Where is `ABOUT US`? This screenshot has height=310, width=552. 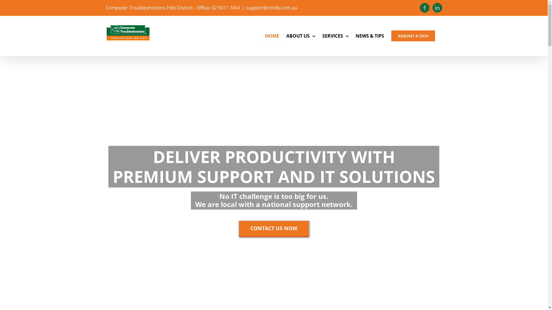 ABOUT US is located at coordinates (301, 36).